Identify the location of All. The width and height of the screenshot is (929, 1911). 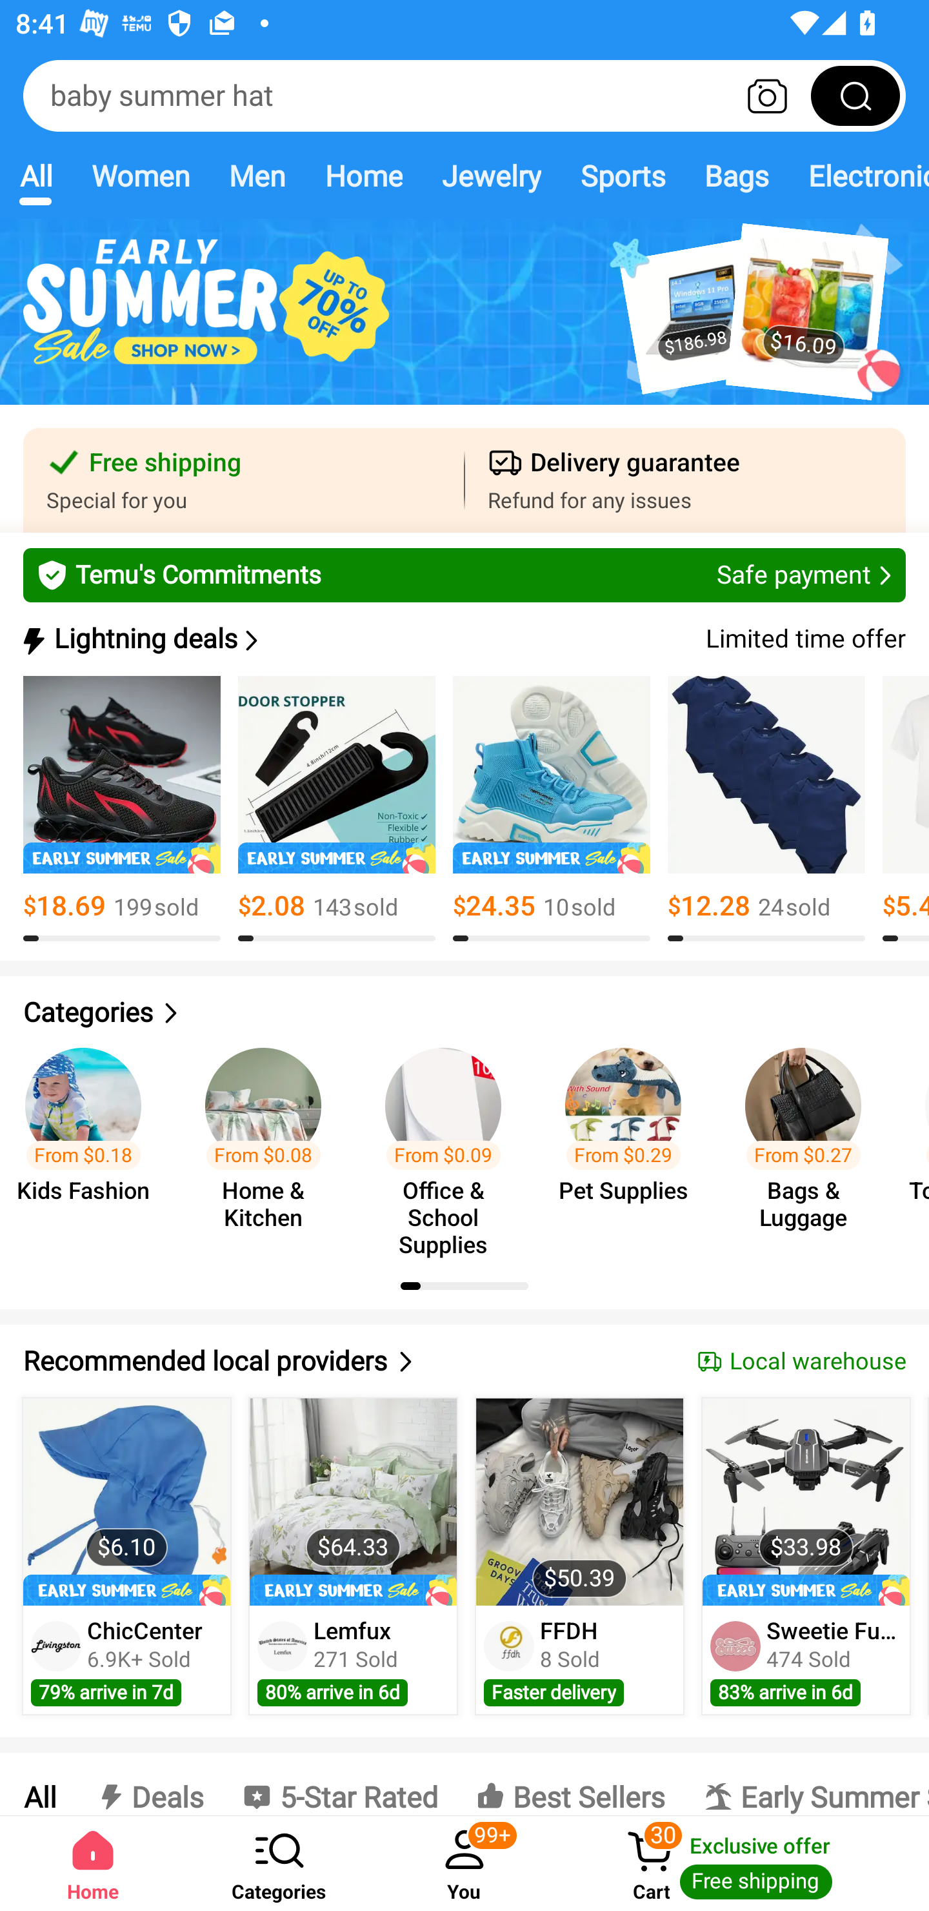
(35, 176).